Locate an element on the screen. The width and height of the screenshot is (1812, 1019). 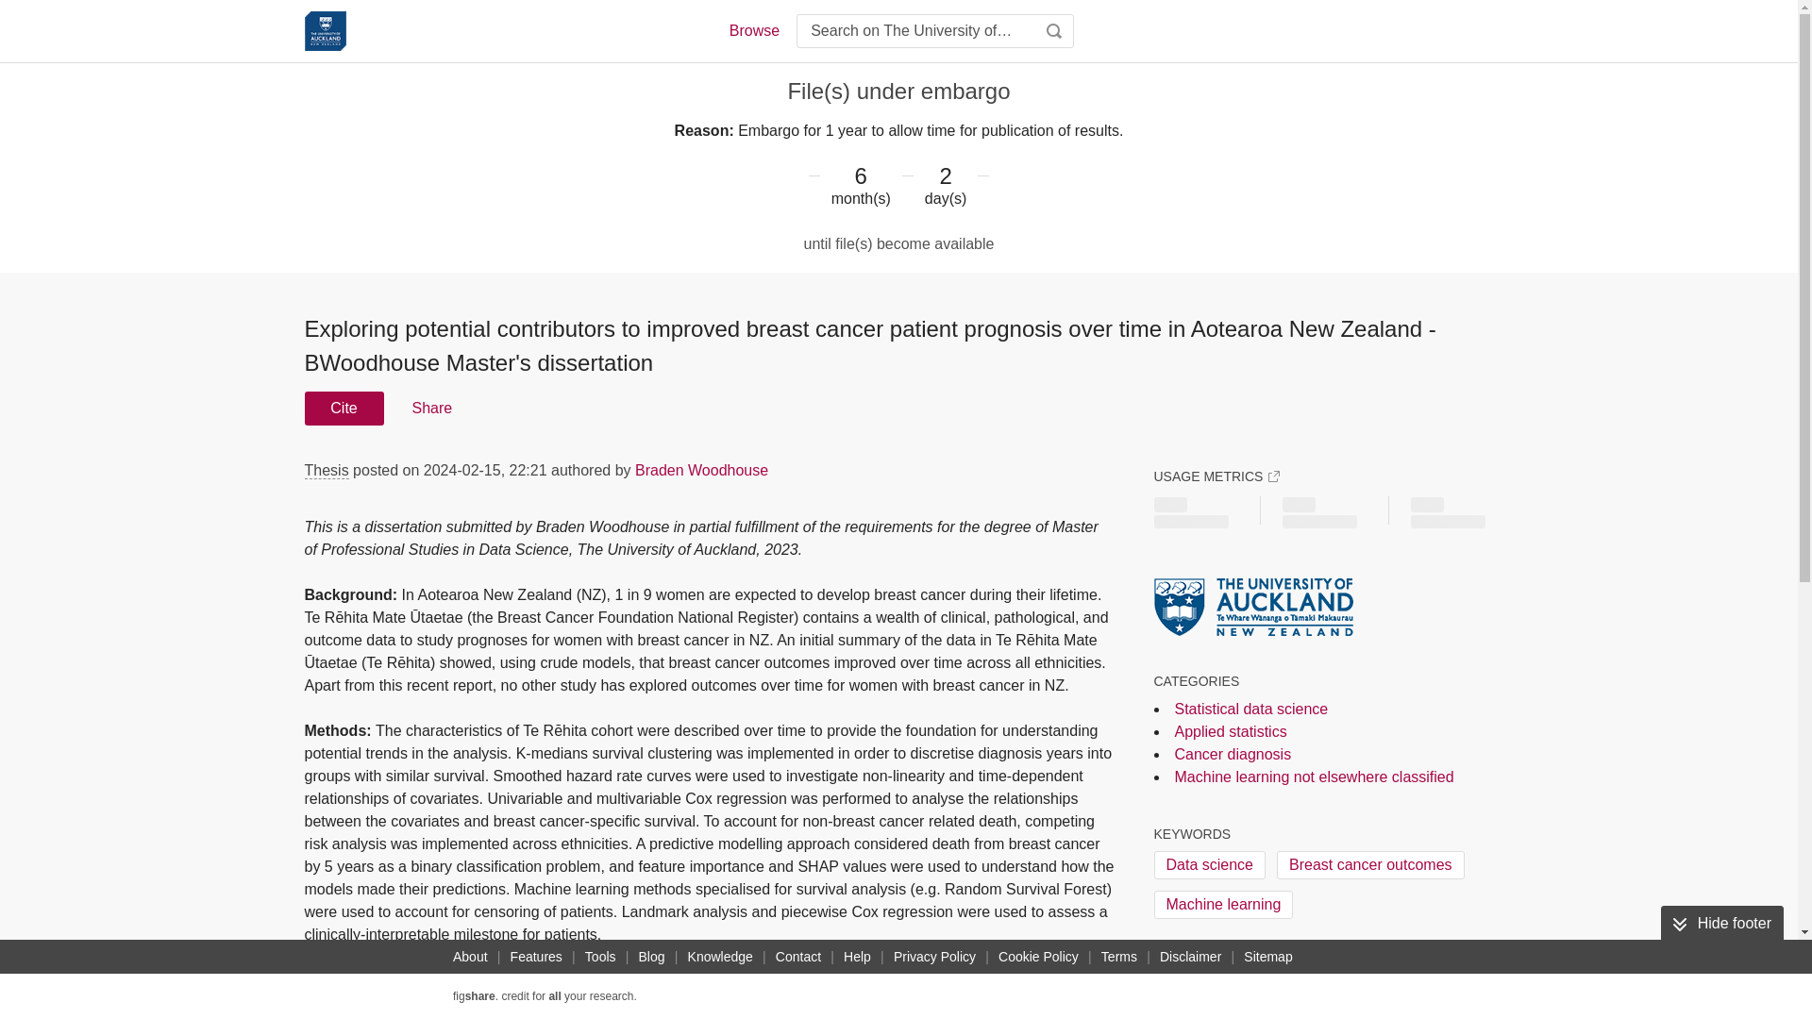
Browse is located at coordinates (753, 30).